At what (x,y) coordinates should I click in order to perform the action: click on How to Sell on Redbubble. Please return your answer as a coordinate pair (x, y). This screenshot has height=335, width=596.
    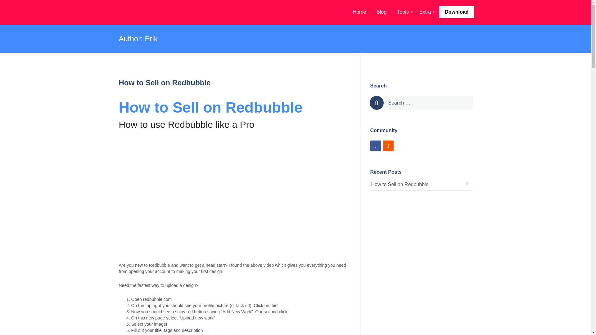
    Looking at the image, I should click on (165, 83).